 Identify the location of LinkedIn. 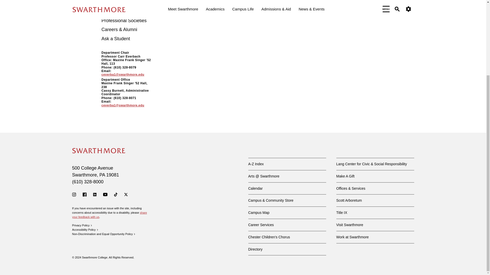
(95, 195).